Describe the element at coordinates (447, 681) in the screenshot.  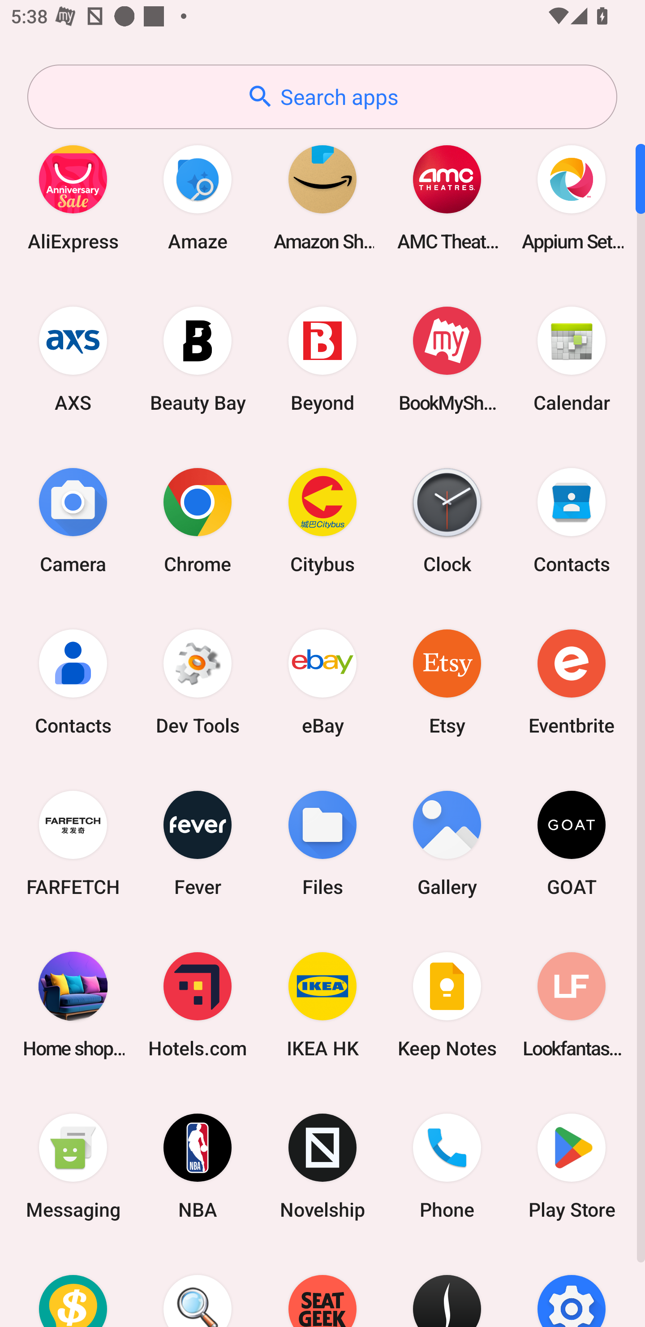
I see `Etsy` at that location.